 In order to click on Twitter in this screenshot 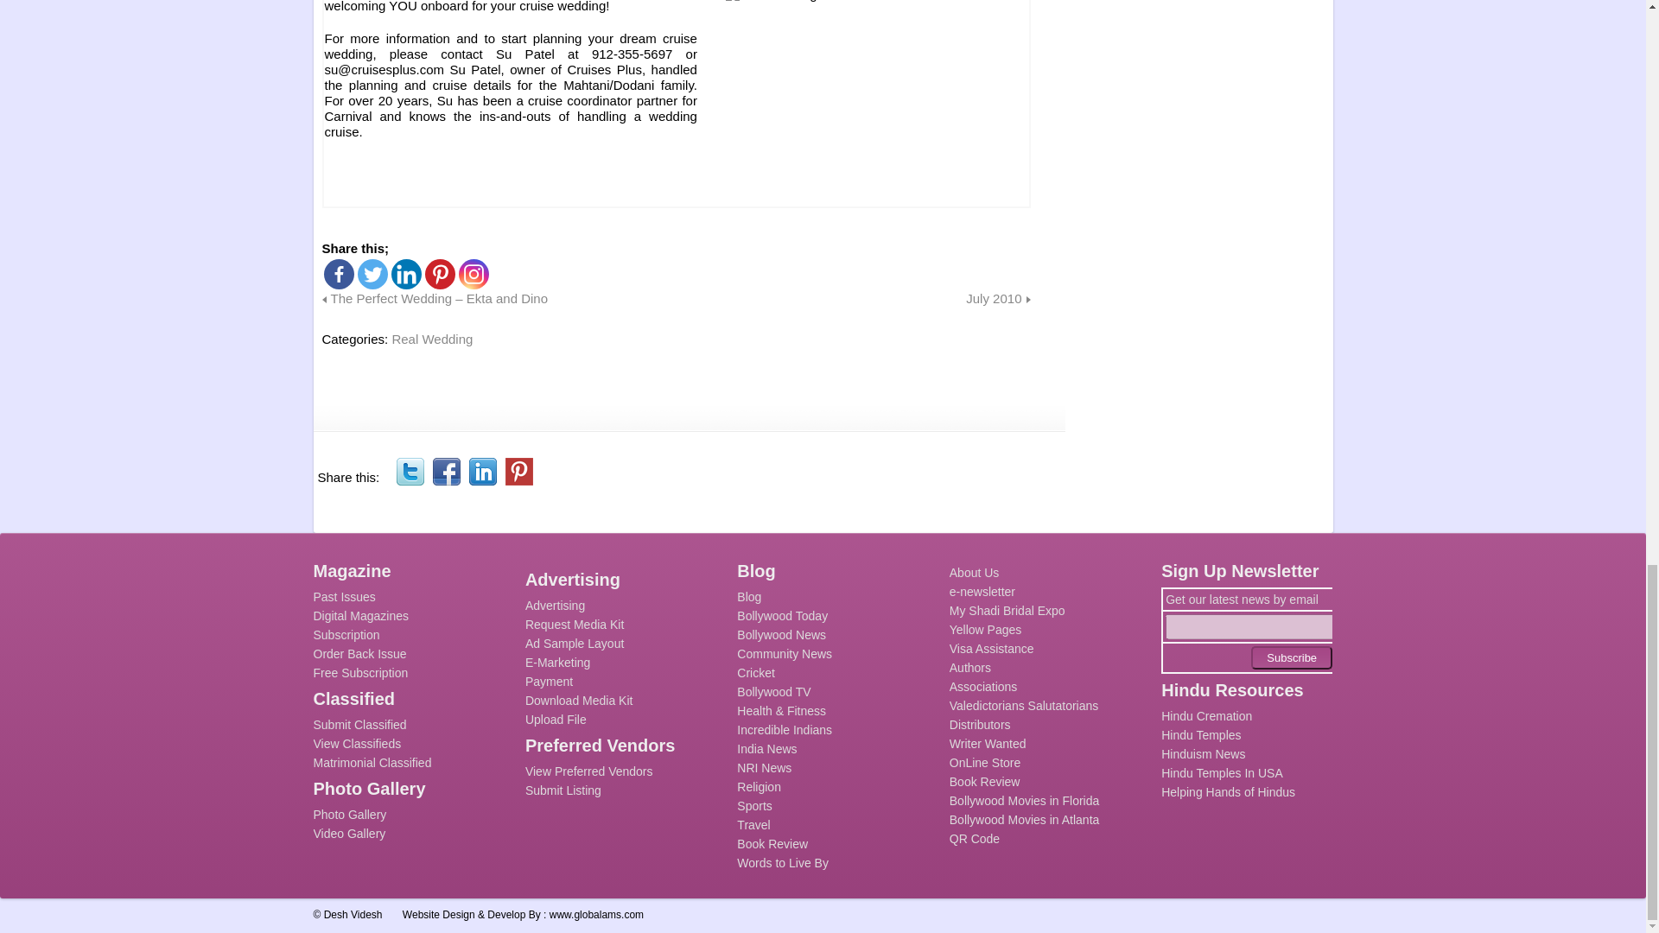, I will do `click(373, 274)`.